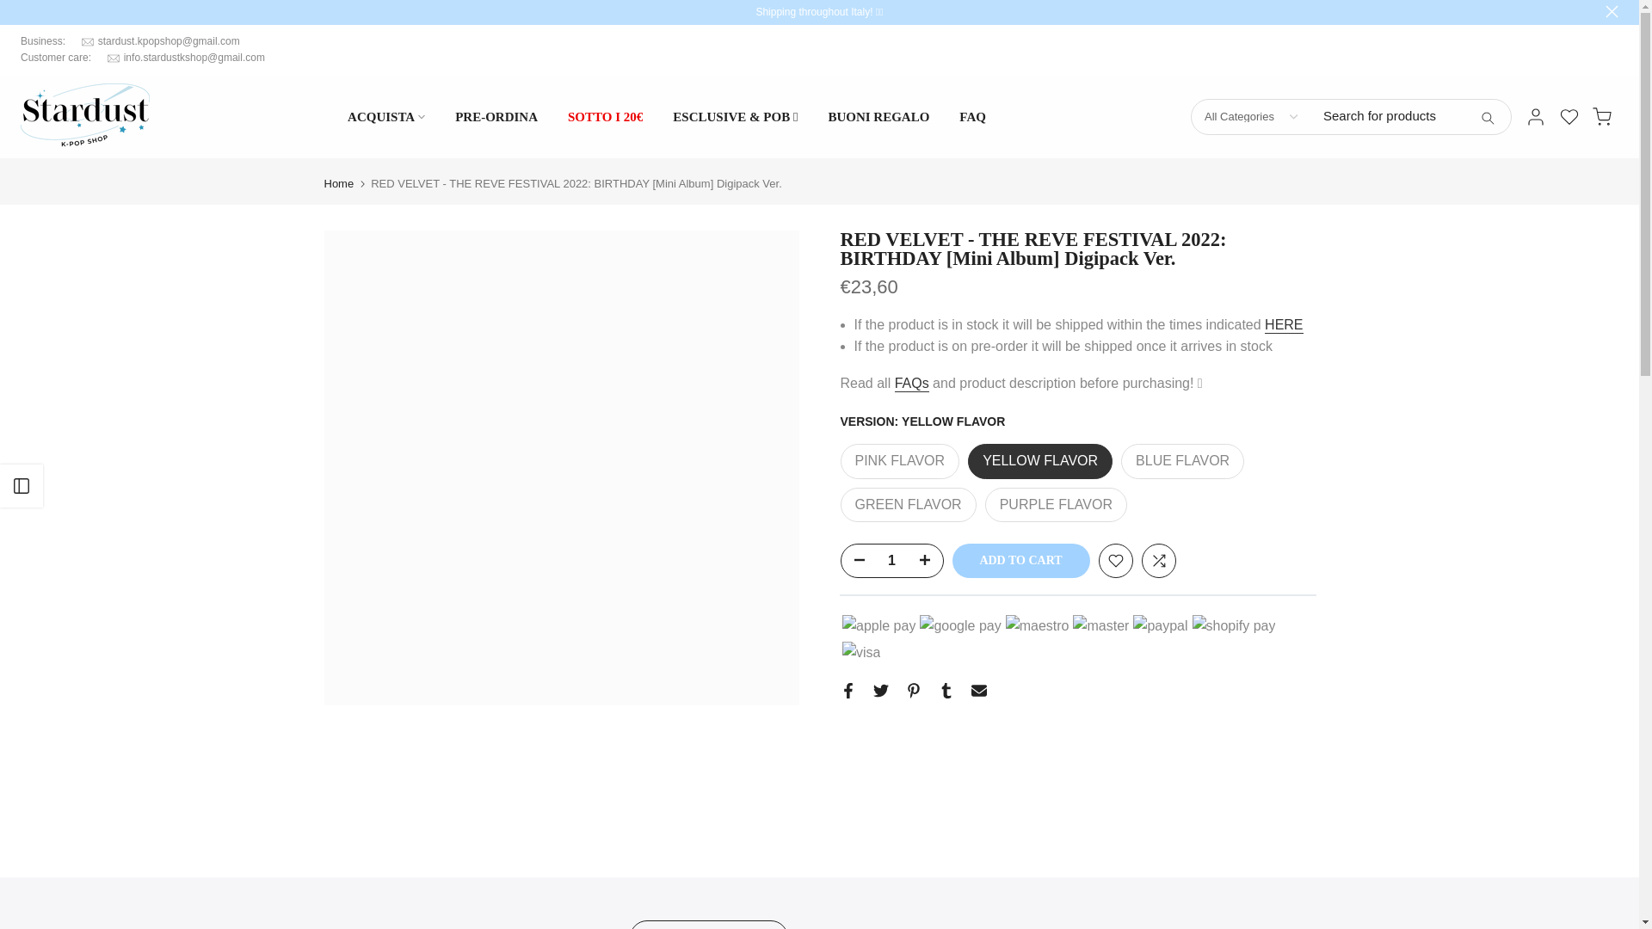 Image resolution: width=1652 pixels, height=929 pixels. What do you see at coordinates (1020, 560) in the screenshot?
I see `ADD TO CART` at bounding box center [1020, 560].